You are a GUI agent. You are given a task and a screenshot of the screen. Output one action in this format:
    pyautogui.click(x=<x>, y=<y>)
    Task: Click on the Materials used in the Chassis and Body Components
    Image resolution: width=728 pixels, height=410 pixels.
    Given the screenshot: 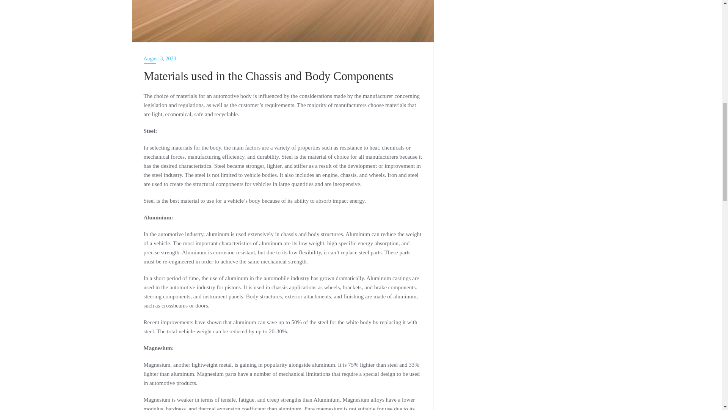 What is the action you would take?
    pyautogui.click(x=283, y=21)
    